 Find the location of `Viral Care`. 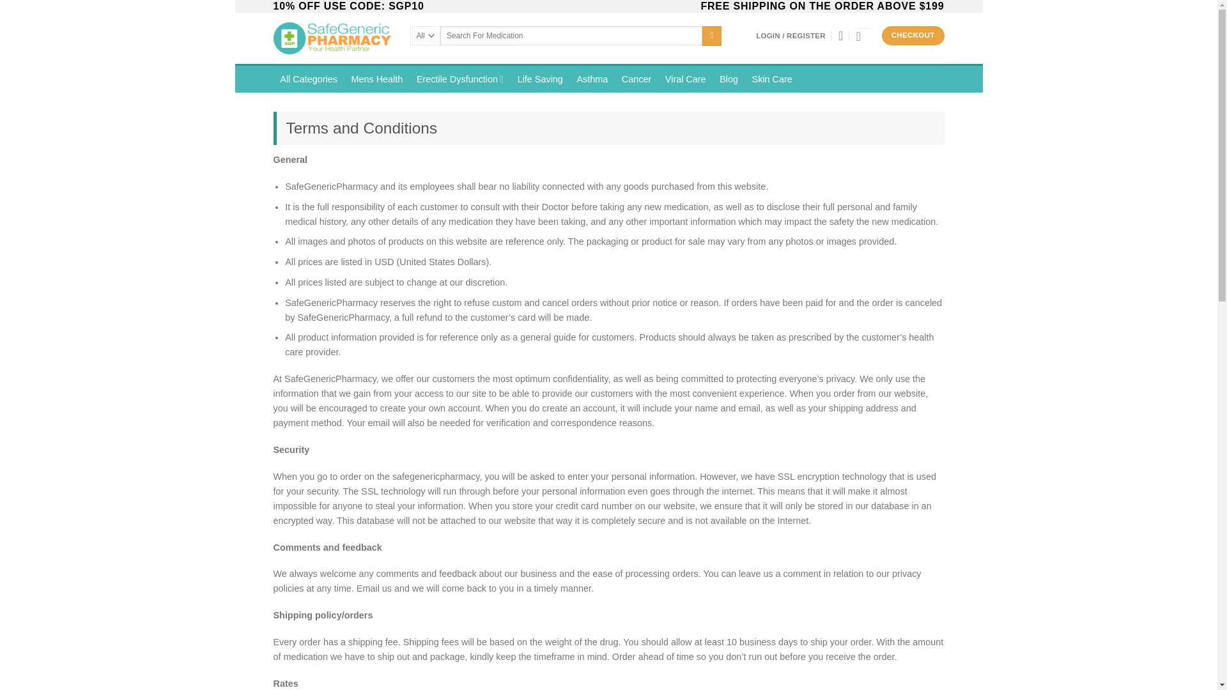

Viral Care is located at coordinates (685, 79).